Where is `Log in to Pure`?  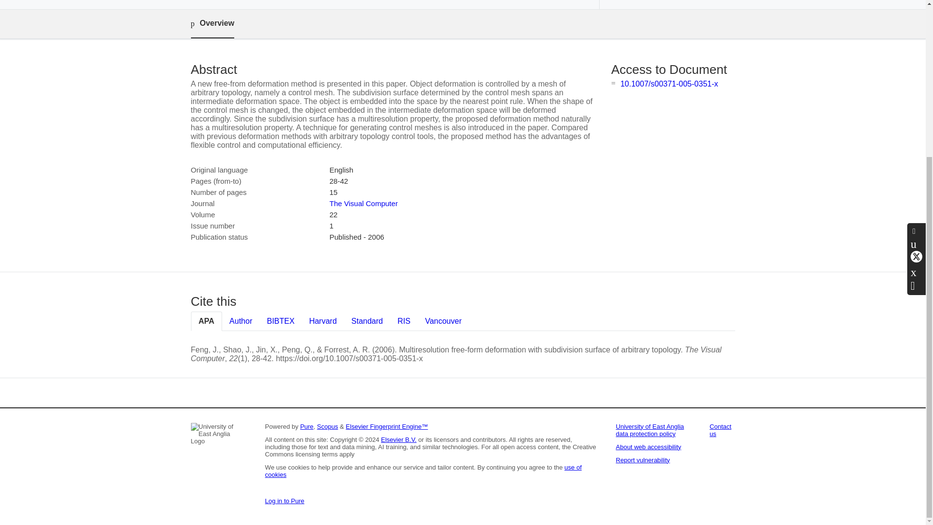
Log in to Pure is located at coordinates (284, 501).